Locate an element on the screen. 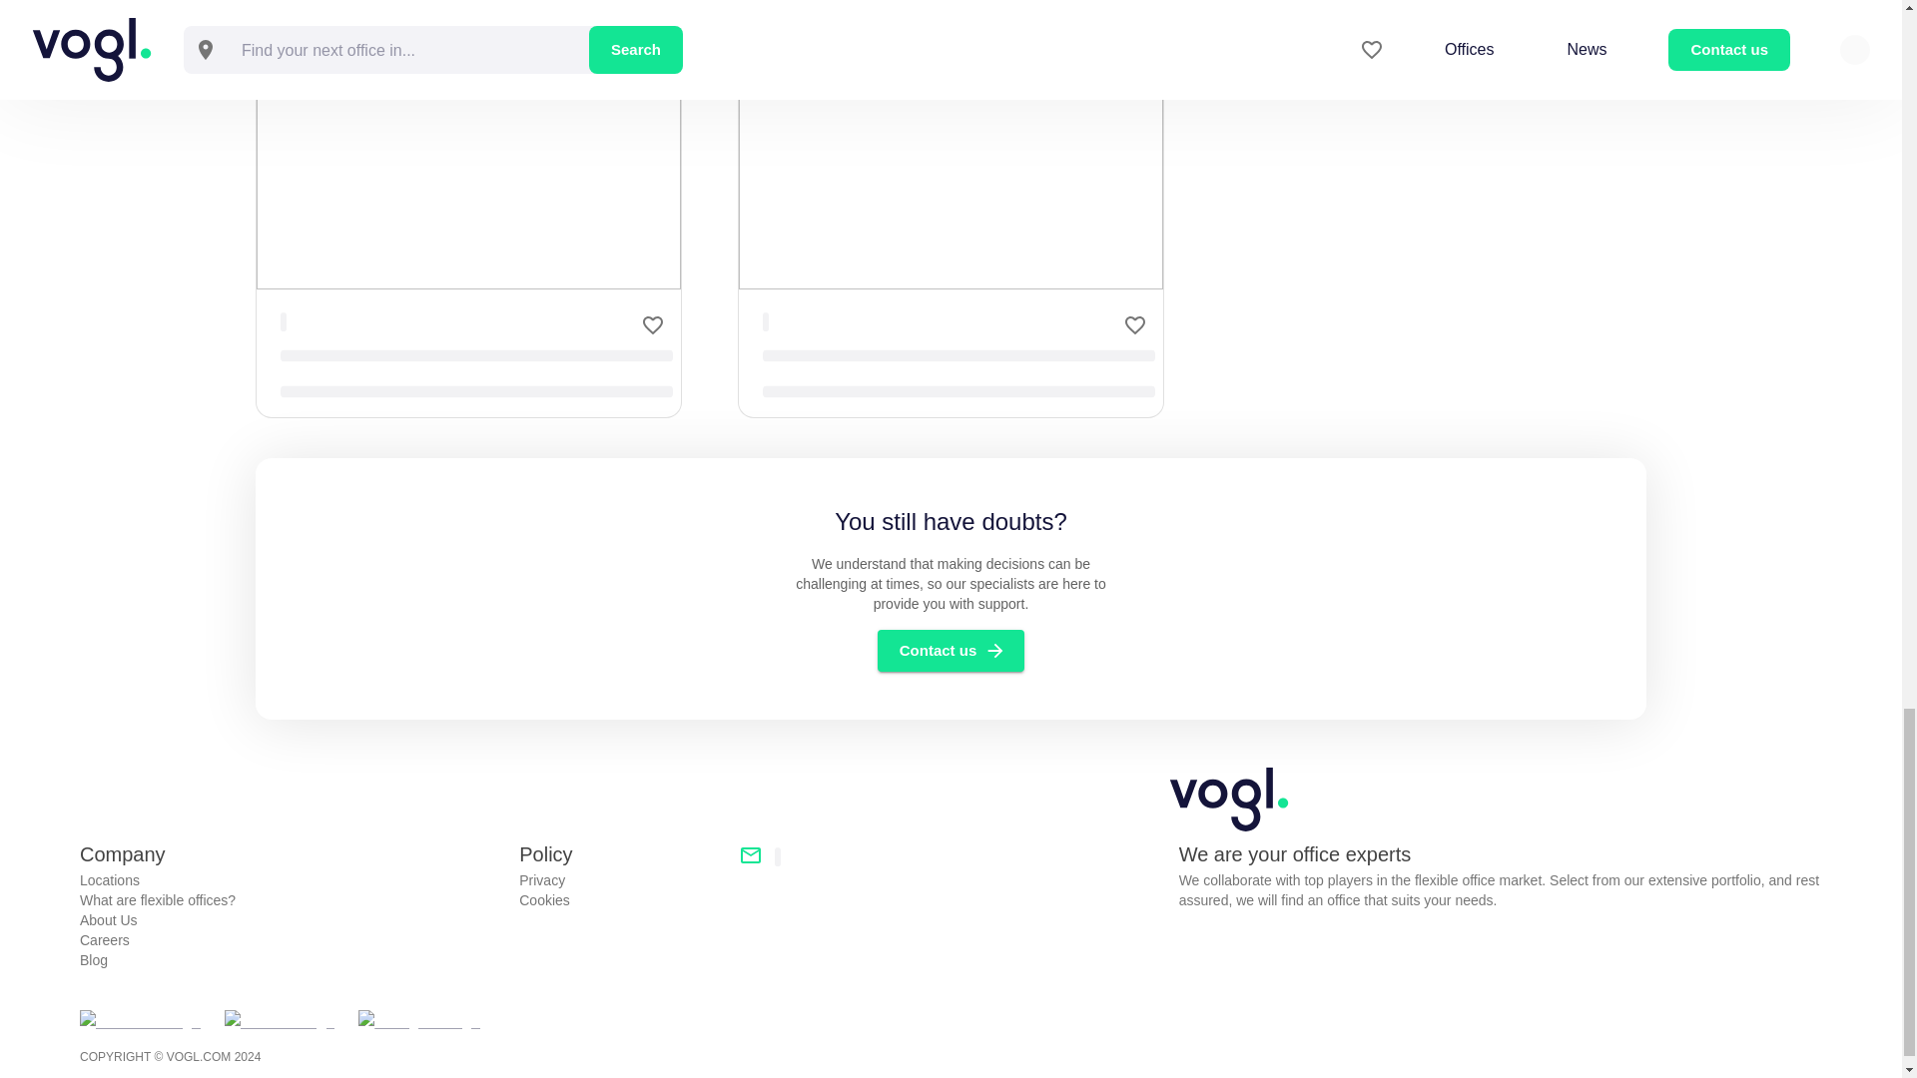 This screenshot has height=1078, width=1917. Privacy is located at coordinates (621, 880).